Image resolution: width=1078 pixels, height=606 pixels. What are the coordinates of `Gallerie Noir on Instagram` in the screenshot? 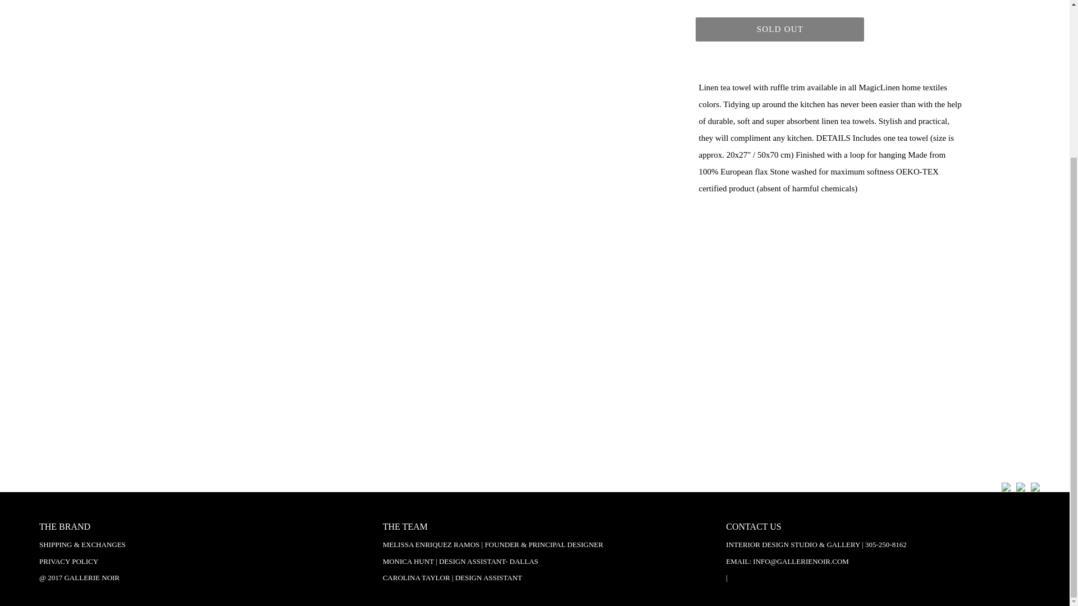 It's located at (1035, 488).